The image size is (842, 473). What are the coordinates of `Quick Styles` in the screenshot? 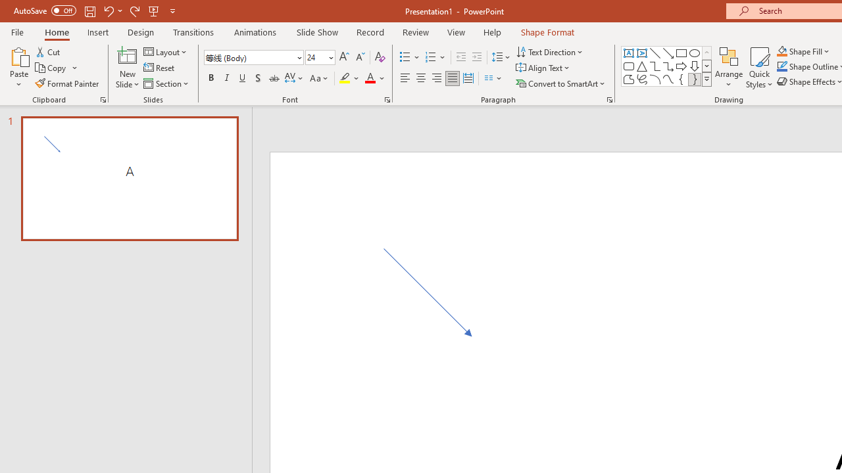 It's located at (759, 67).